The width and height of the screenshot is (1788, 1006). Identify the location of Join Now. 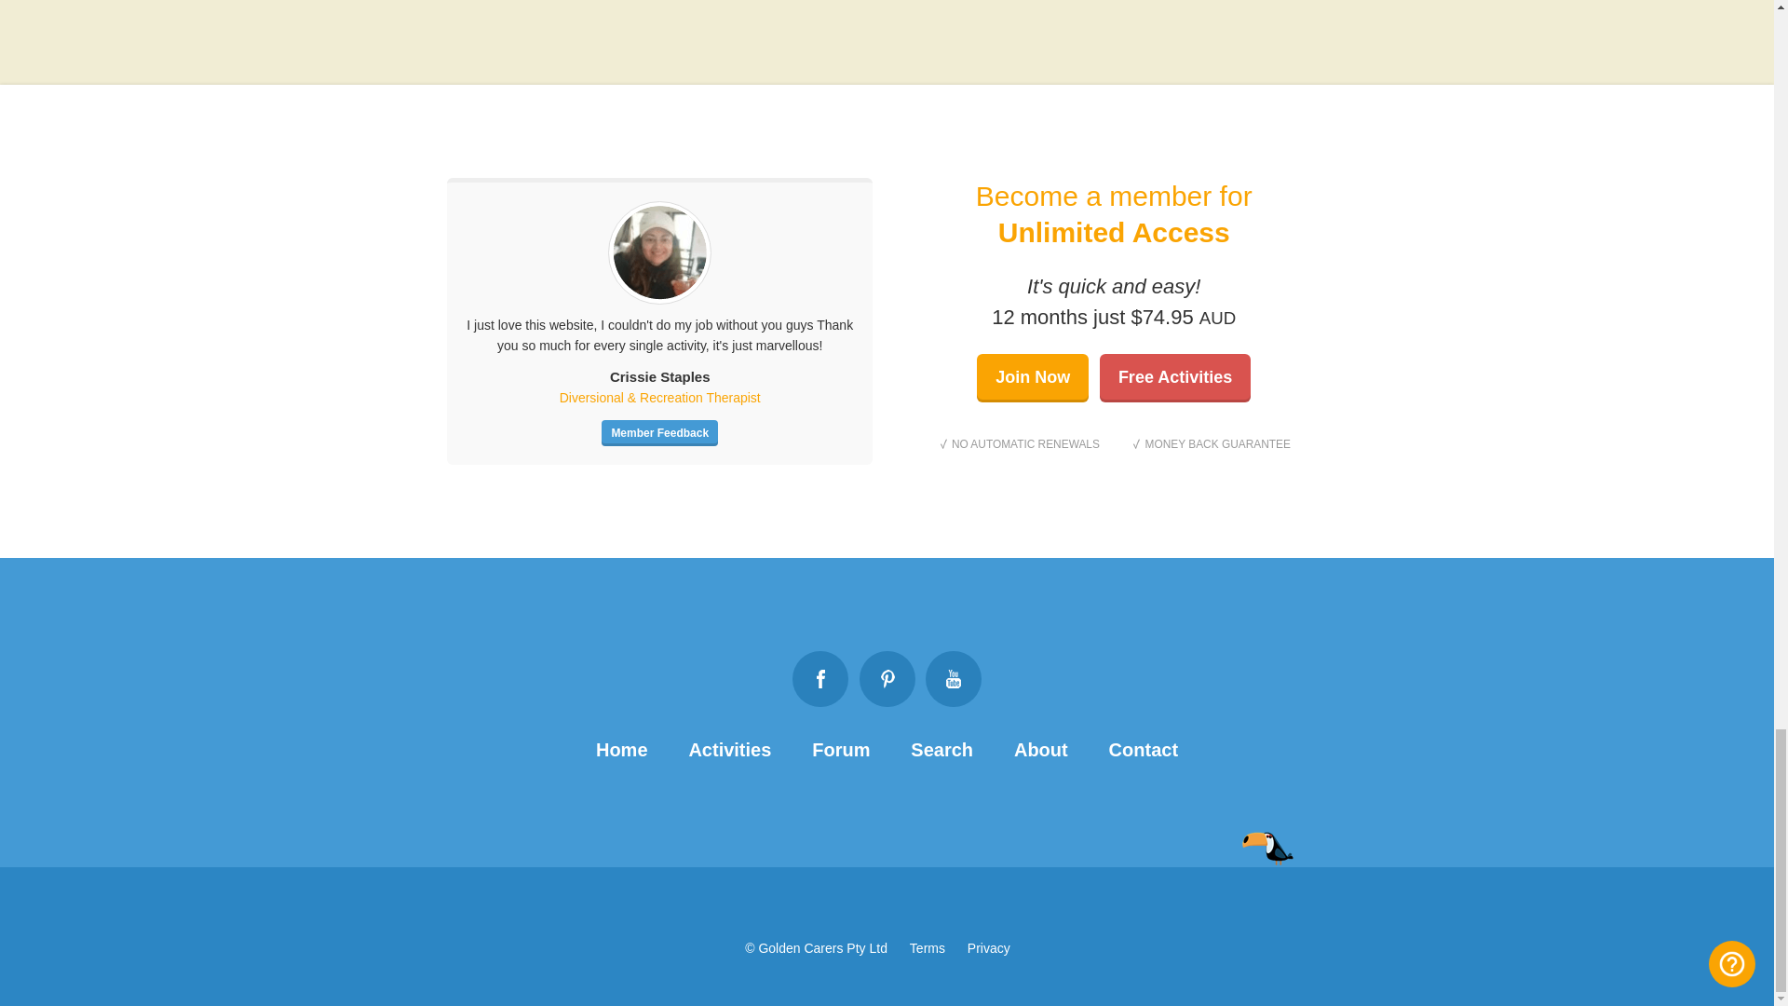
(1032, 378).